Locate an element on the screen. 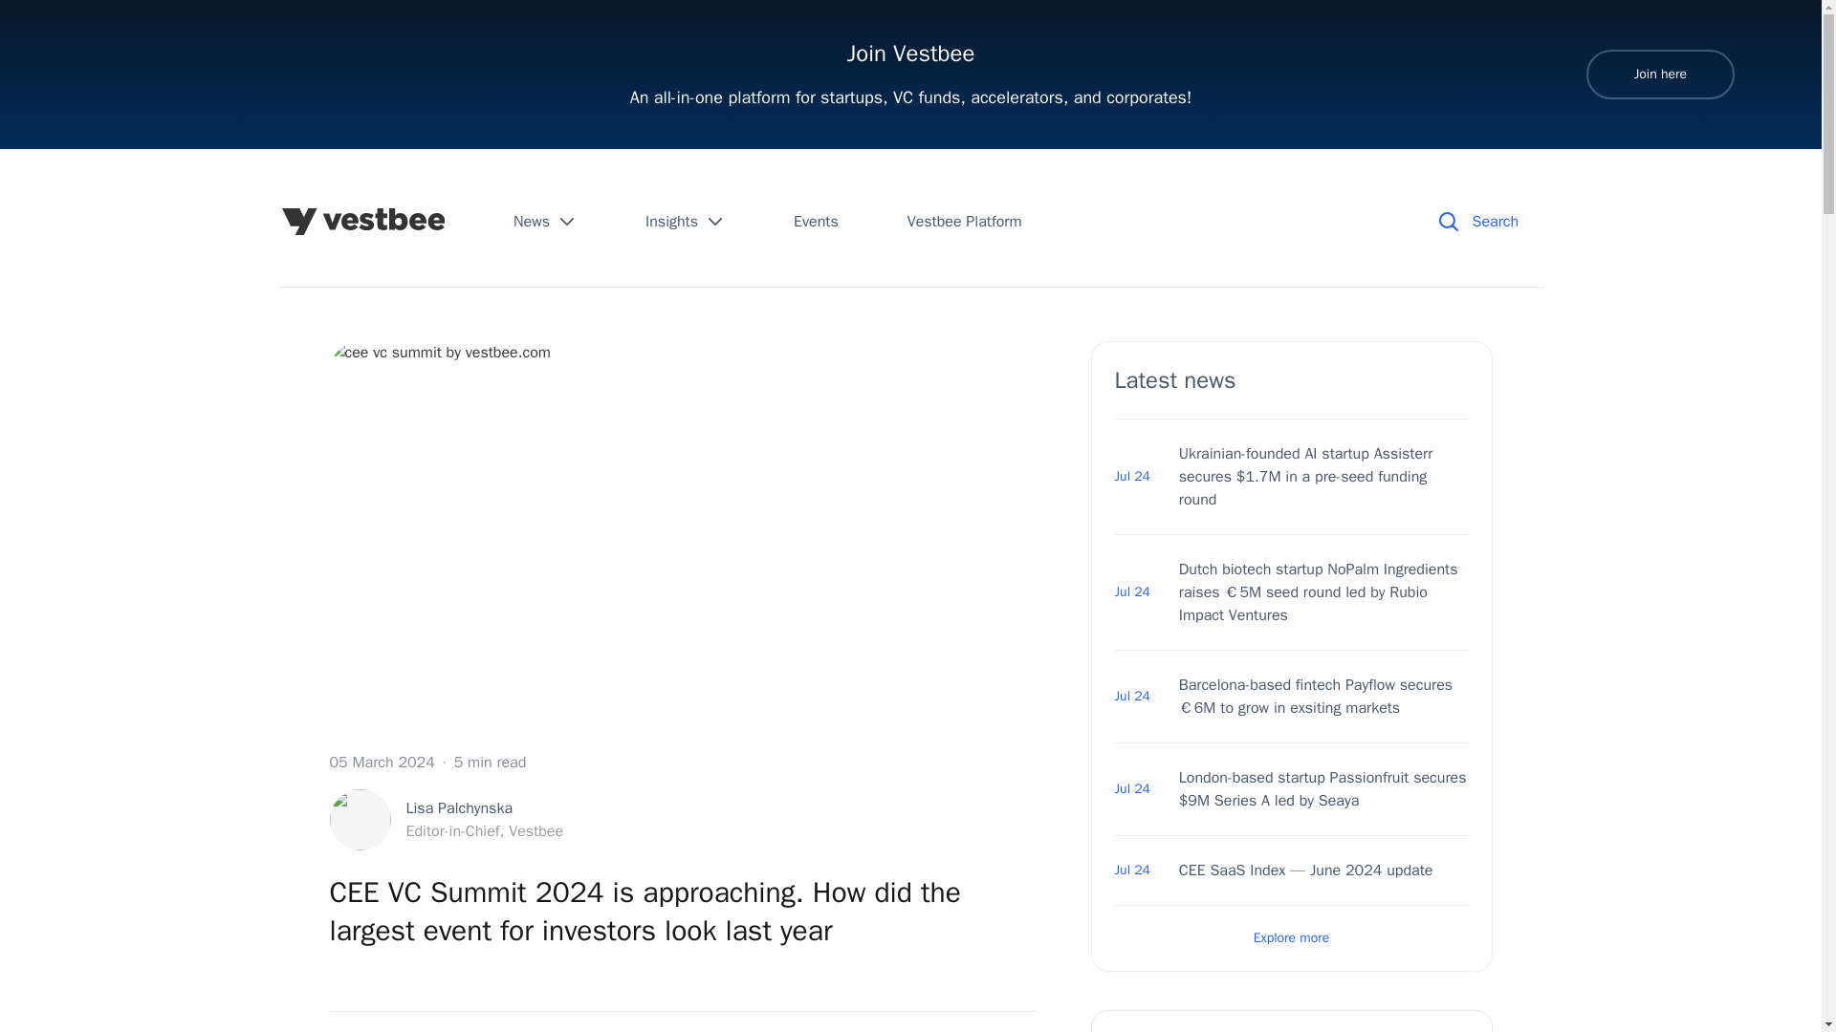 The image size is (1836, 1032). Events is located at coordinates (1660, 74).